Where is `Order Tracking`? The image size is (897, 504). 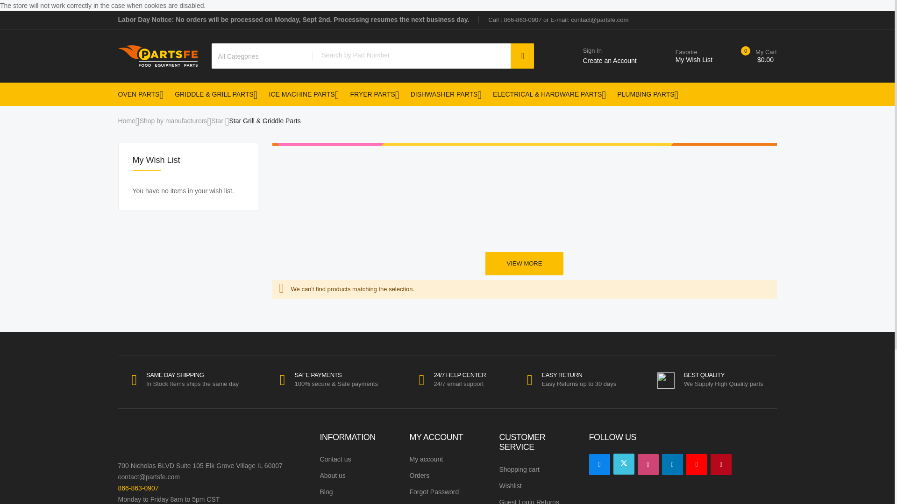 Order Tracking is located at coordinates (609, 50).